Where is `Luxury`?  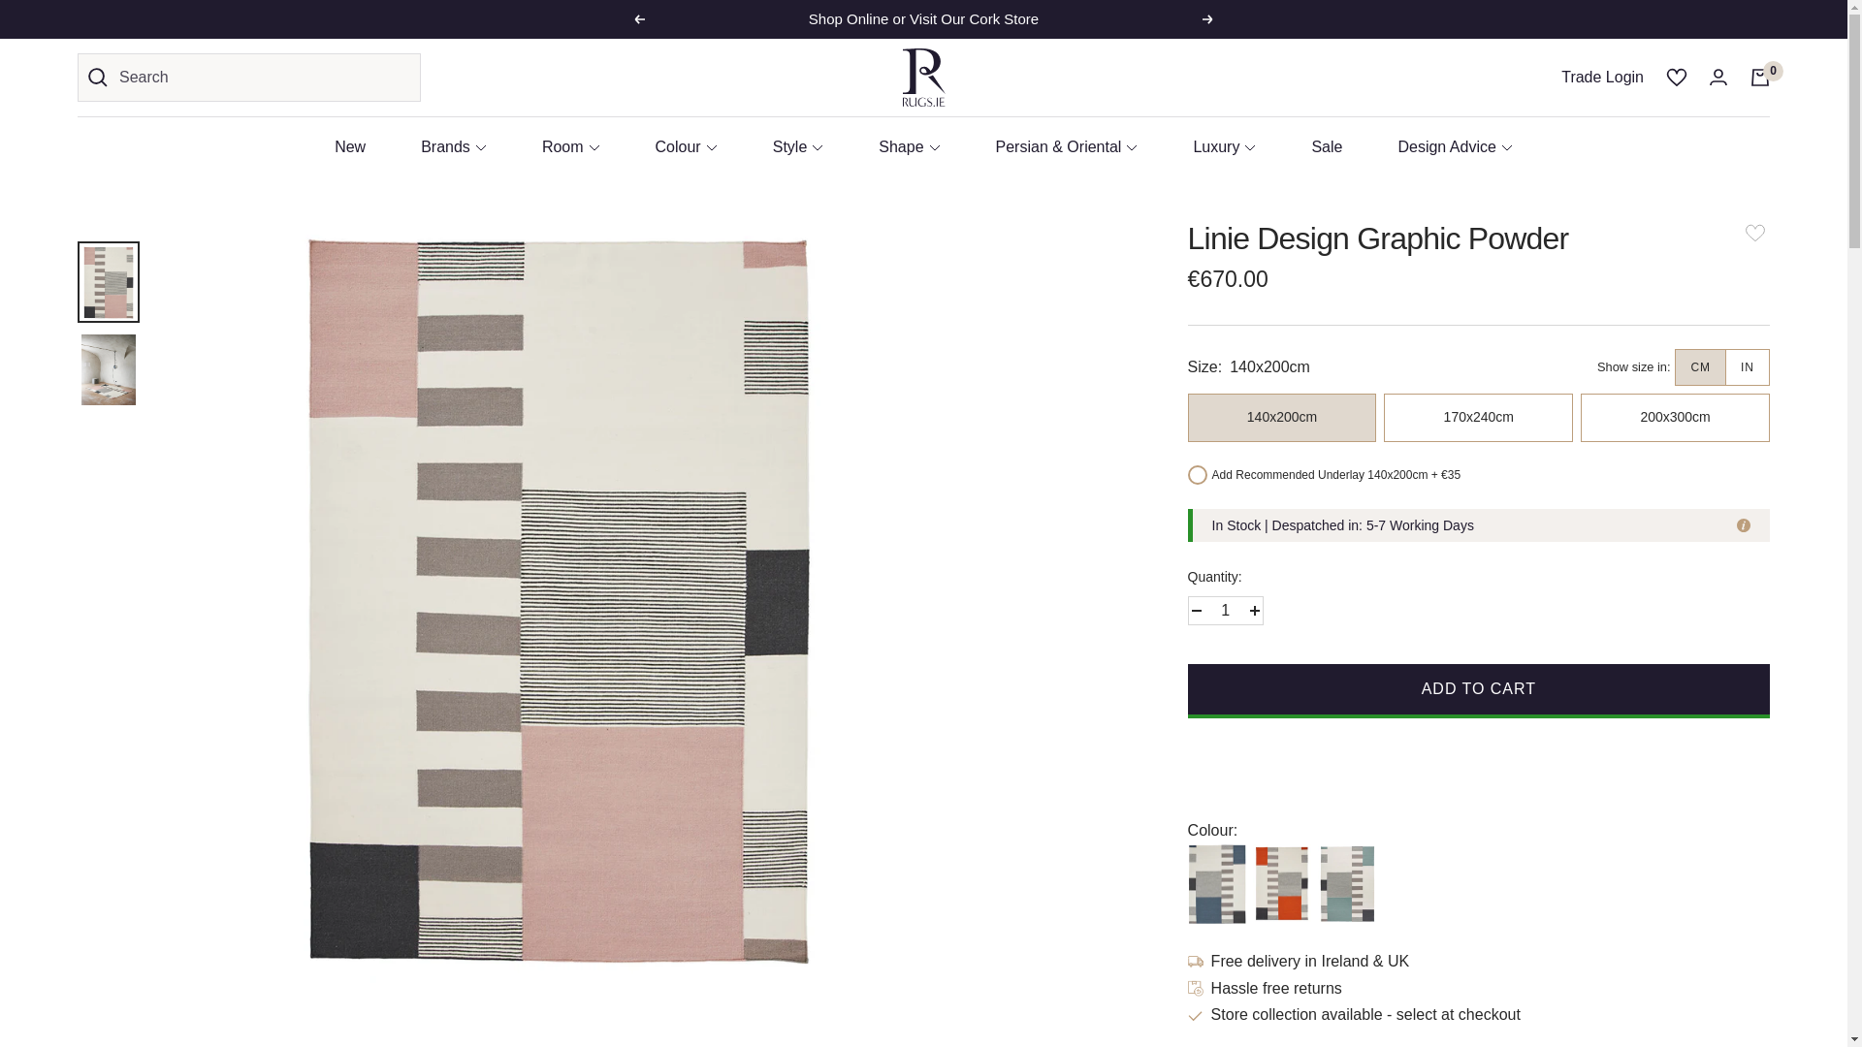 Luxury is located at coordinates (1224, 147).